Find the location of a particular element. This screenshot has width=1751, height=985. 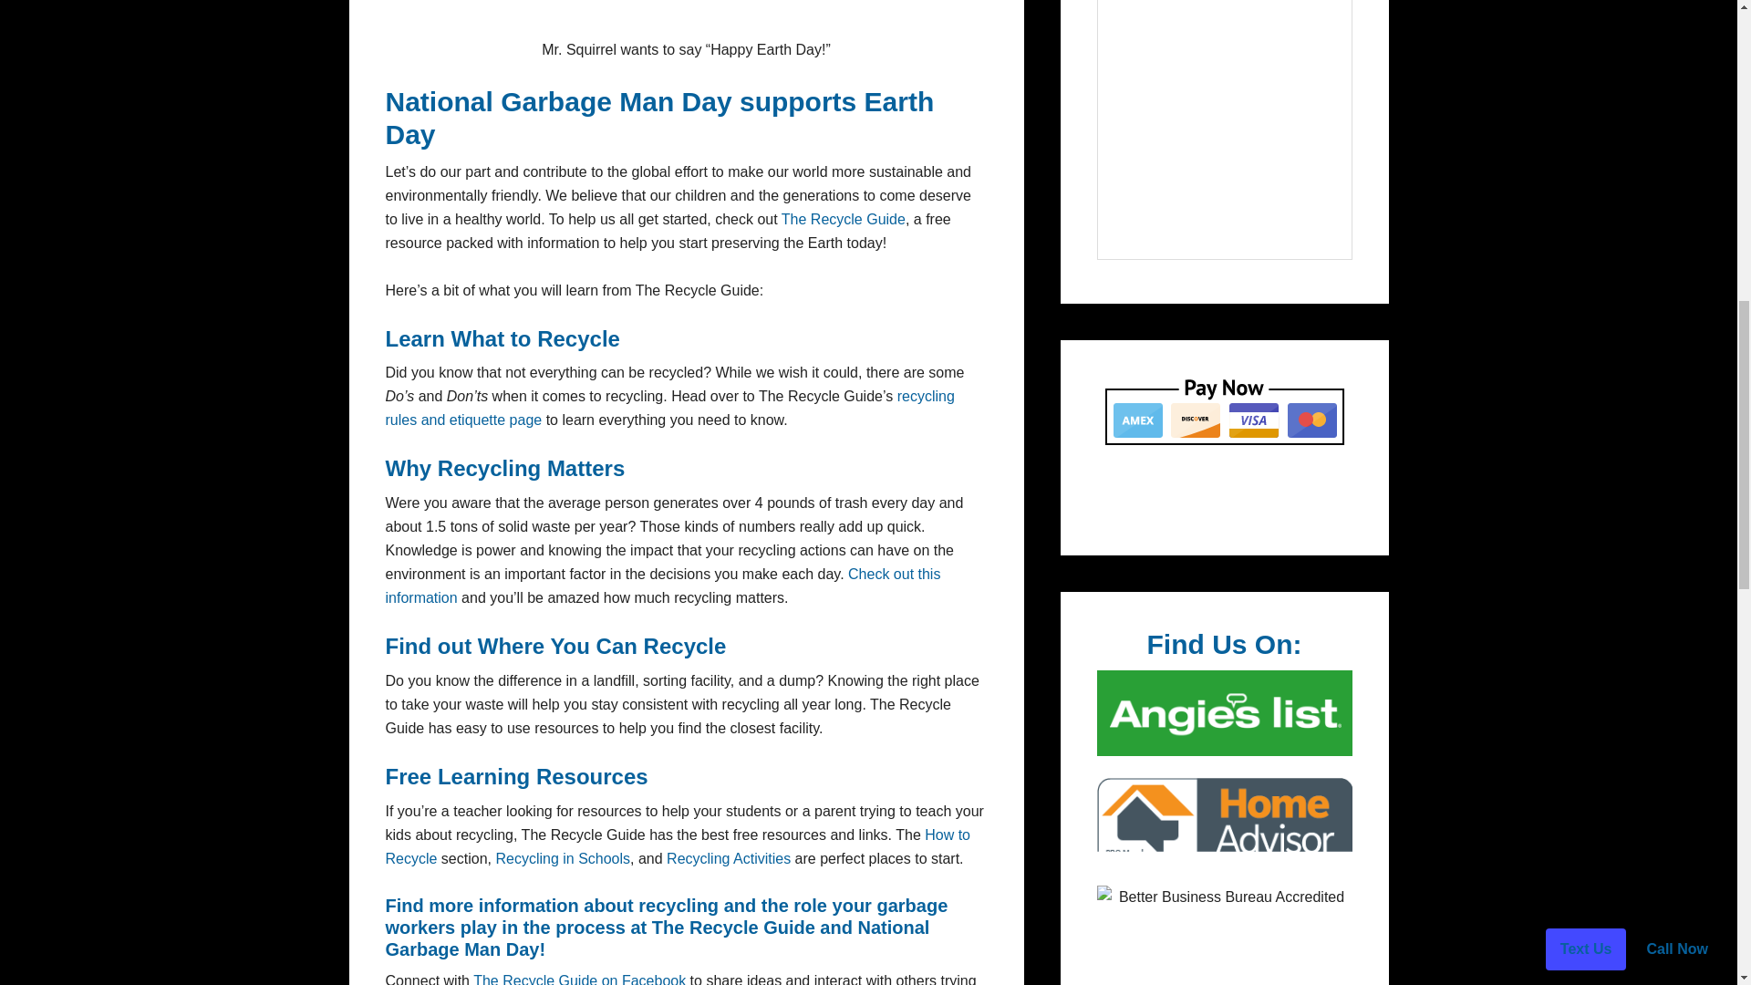

The Recycle Guide is located at coordinates (843, 219).